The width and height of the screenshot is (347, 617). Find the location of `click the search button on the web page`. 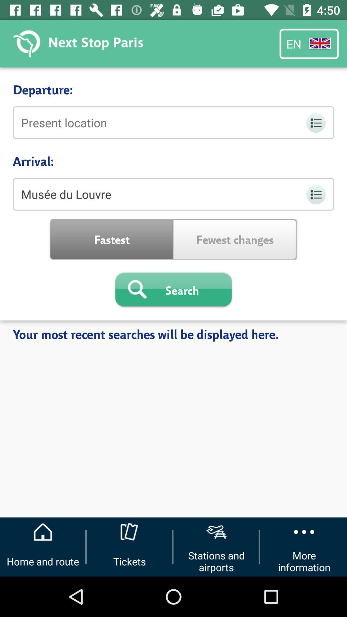

click the search button on the web page is located at coordinates (173, 290).